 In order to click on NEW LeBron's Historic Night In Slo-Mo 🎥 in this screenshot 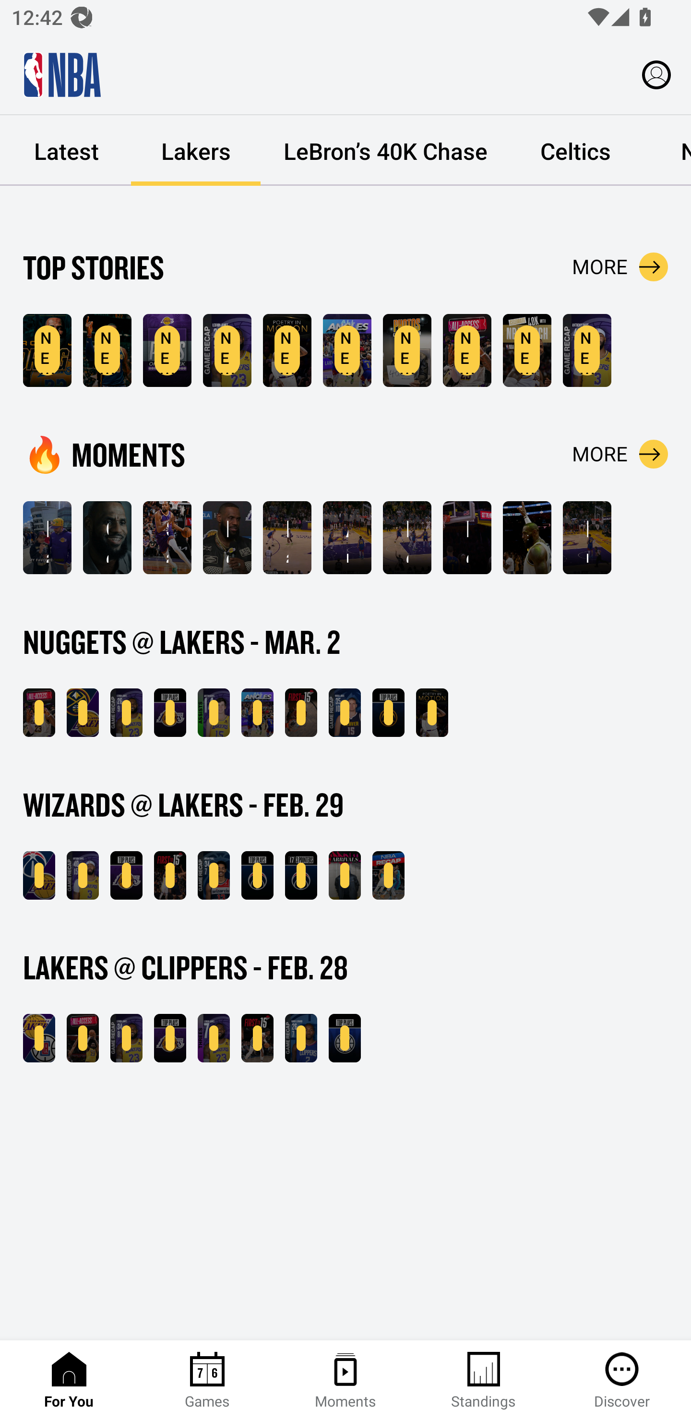, I will do `click(287, 350)`.